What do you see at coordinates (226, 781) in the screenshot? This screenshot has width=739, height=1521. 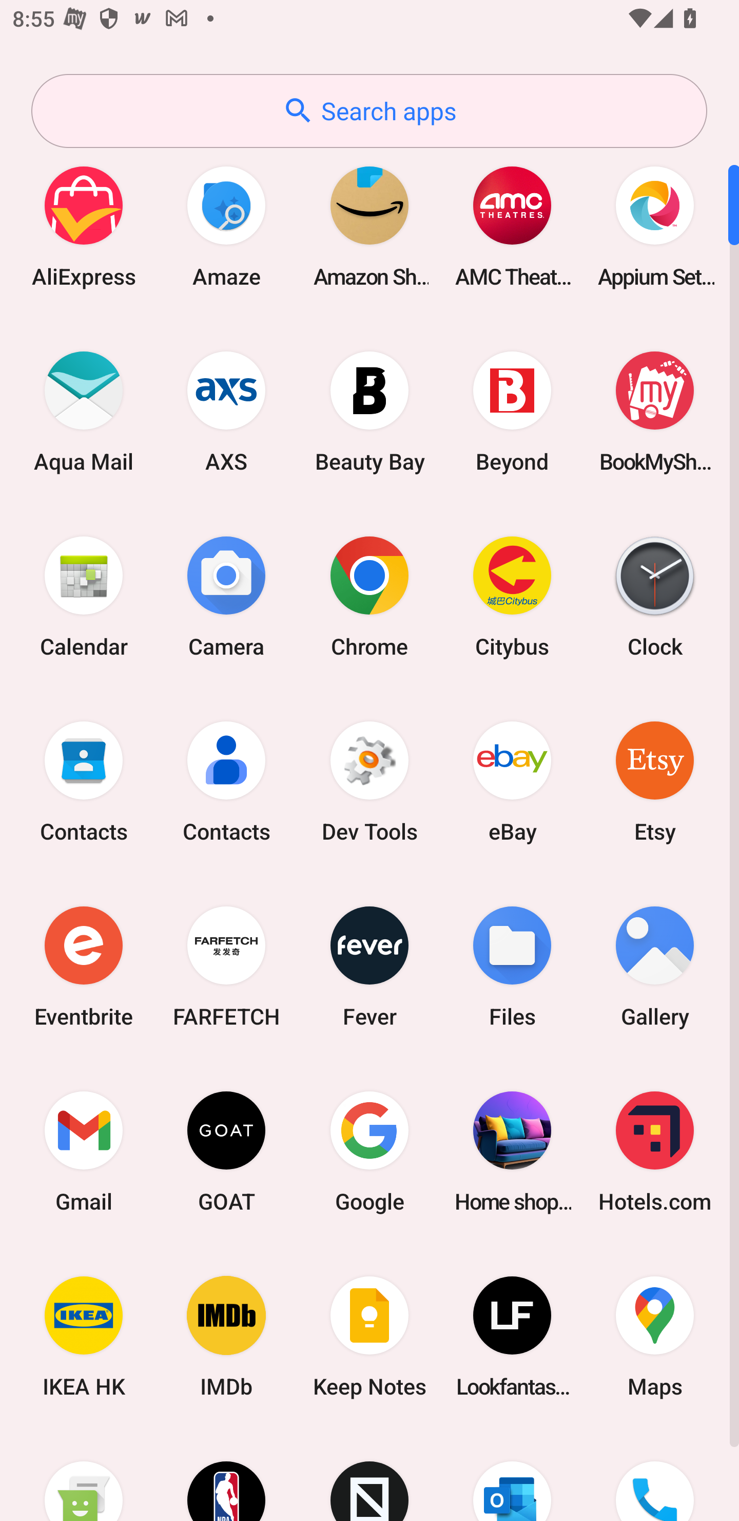 I see `Contacts` at bounding box center [226, 781].